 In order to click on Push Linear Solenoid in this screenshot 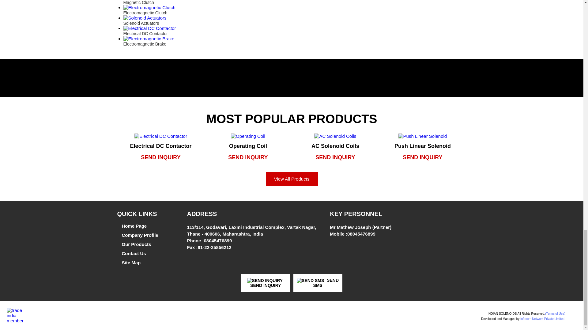, I will do `click(423, 136)`.